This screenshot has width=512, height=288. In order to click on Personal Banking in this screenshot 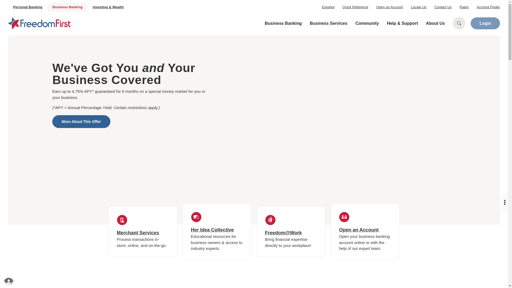, I will do `click(28, 7)`.